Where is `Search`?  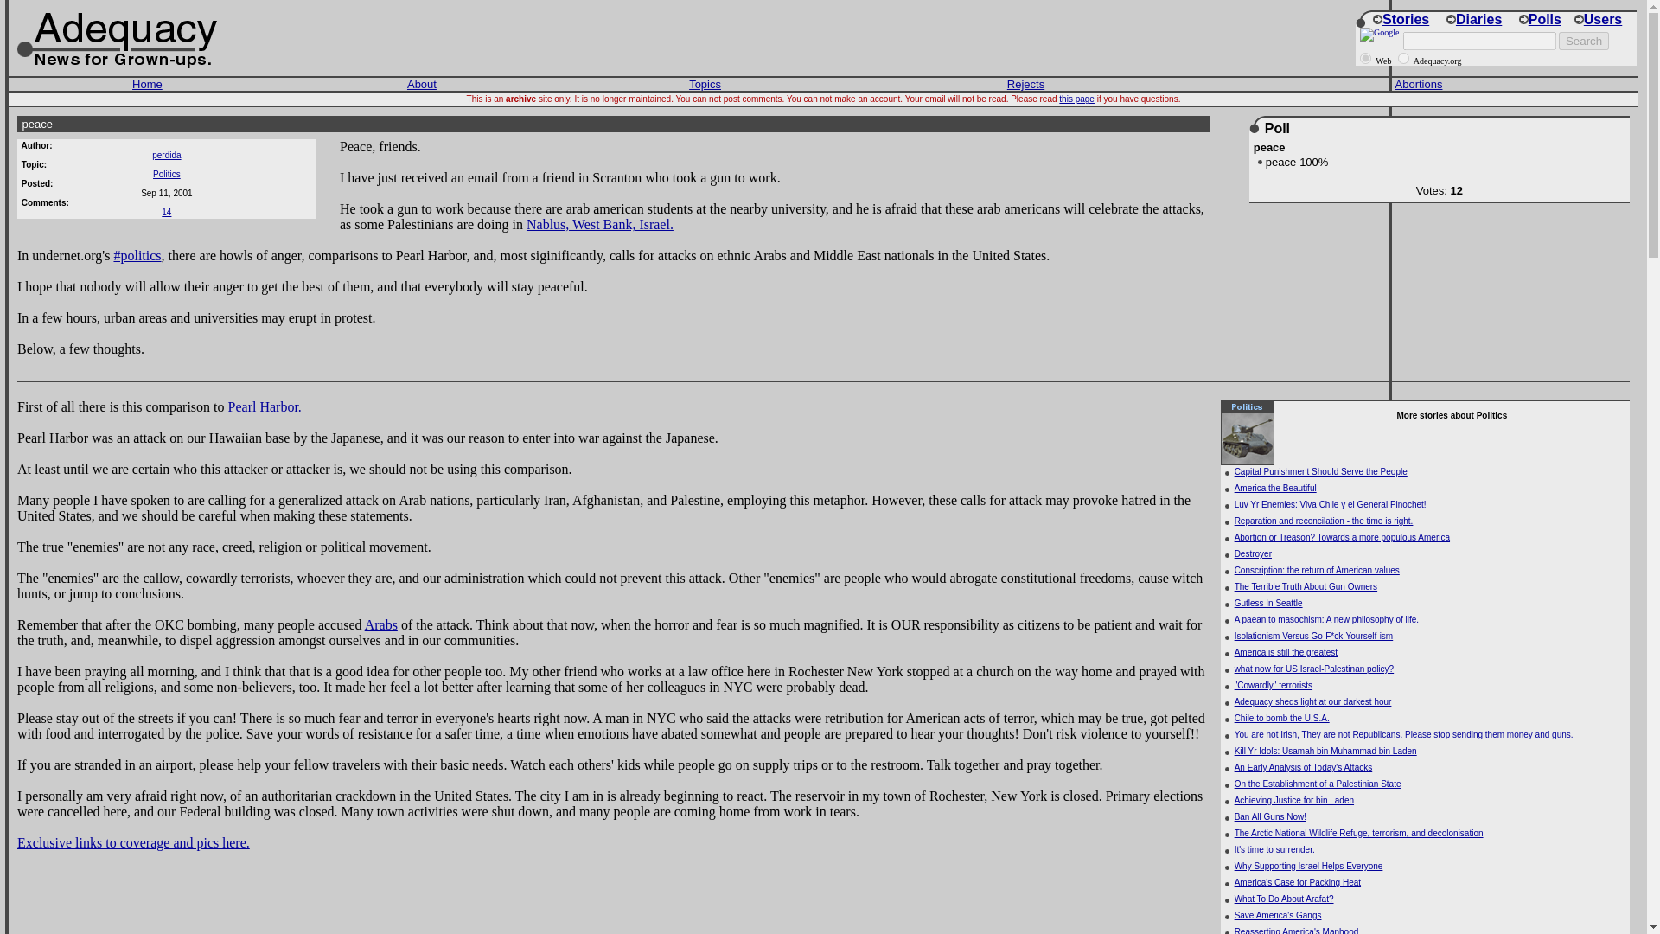 Search is located at coordinates (1583, 41).